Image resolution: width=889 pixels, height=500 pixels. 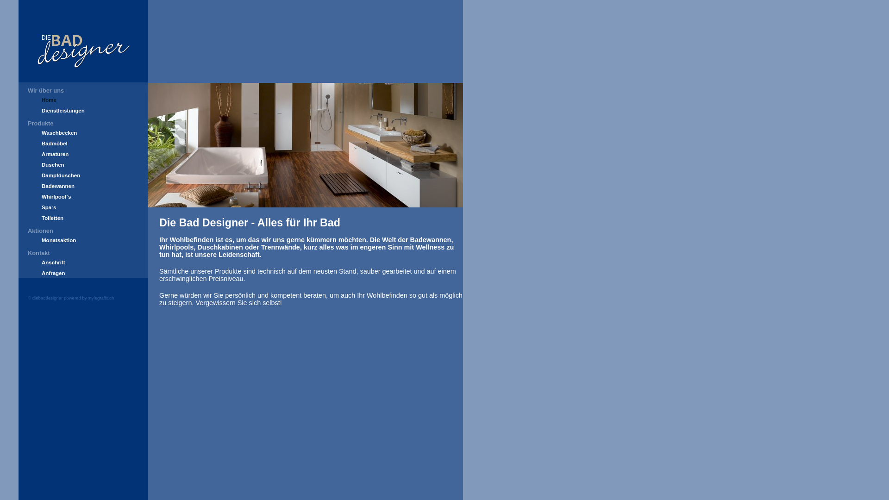 What do you see at coordinates (54, 262) in the screenshot?
I see `Anschrift` at bounding box center [54, 262].